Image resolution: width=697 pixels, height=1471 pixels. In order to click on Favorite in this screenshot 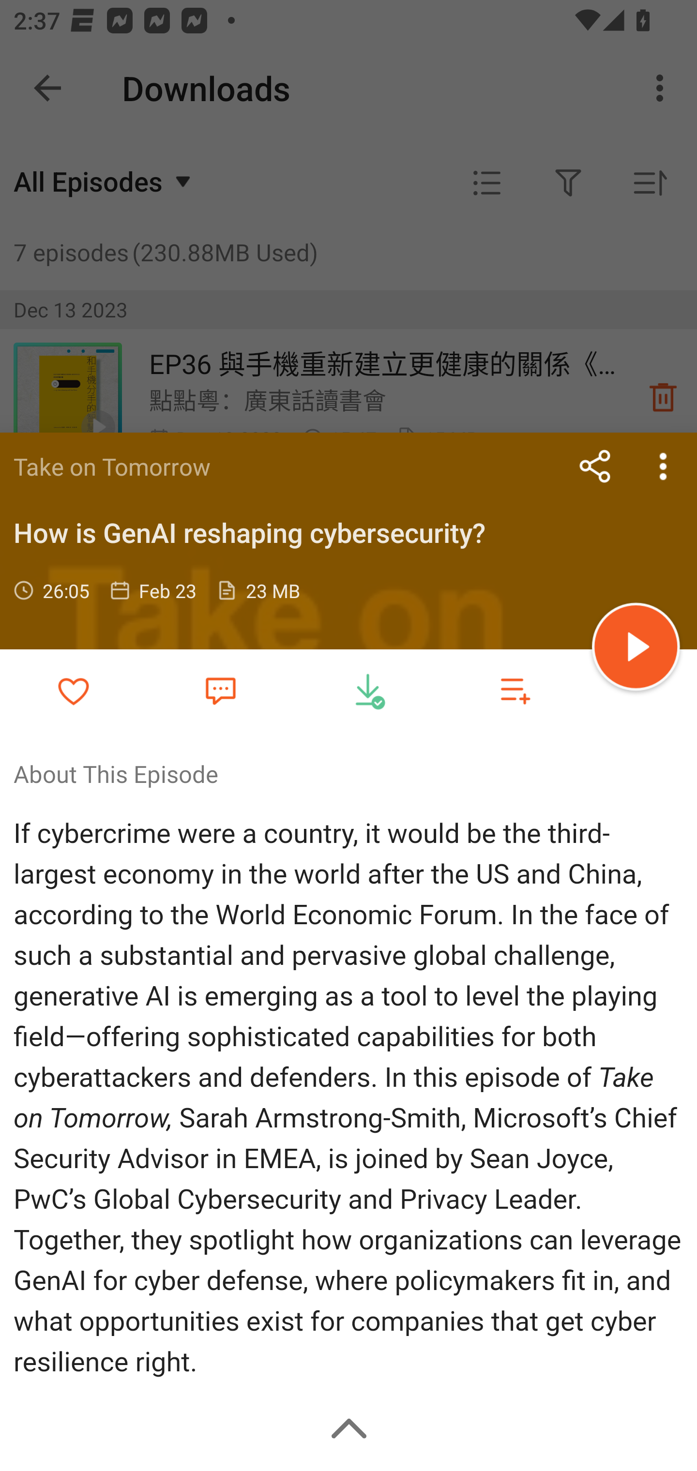, I will do `click(220, 690)`.